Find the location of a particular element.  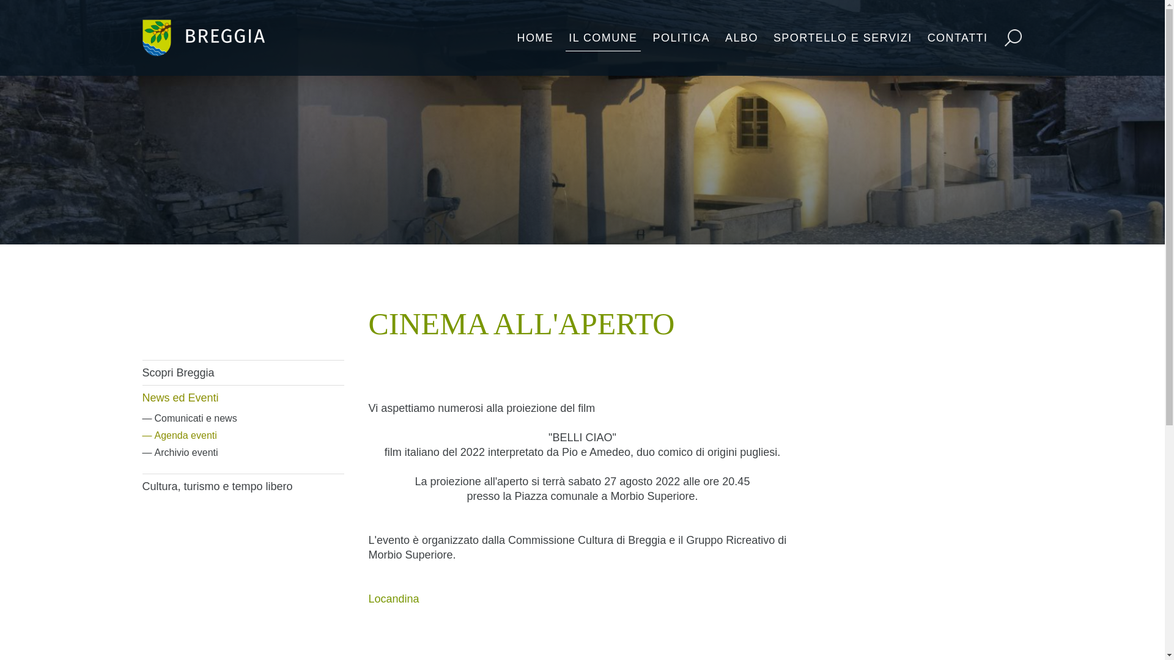

IL COMUNE is located at coordinates (603, 38).